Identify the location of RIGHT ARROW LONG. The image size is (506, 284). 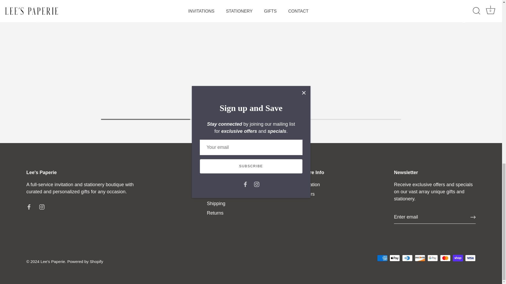
(473, 217).